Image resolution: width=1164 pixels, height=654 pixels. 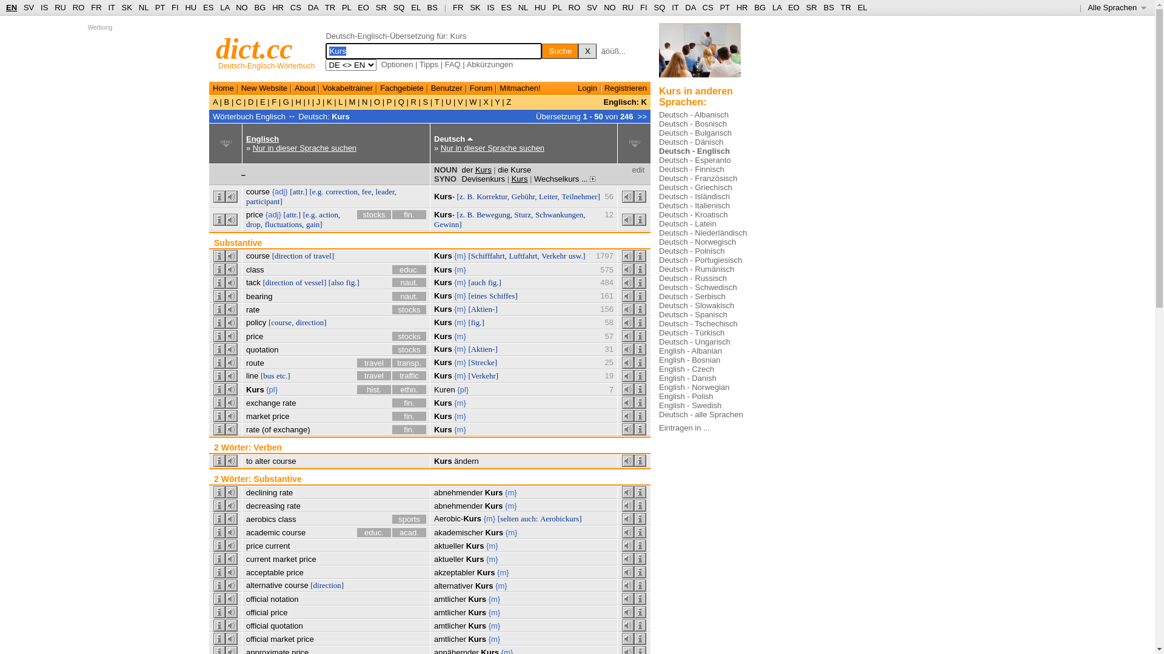 I want to click on leader,, so click(x=386, y=191).